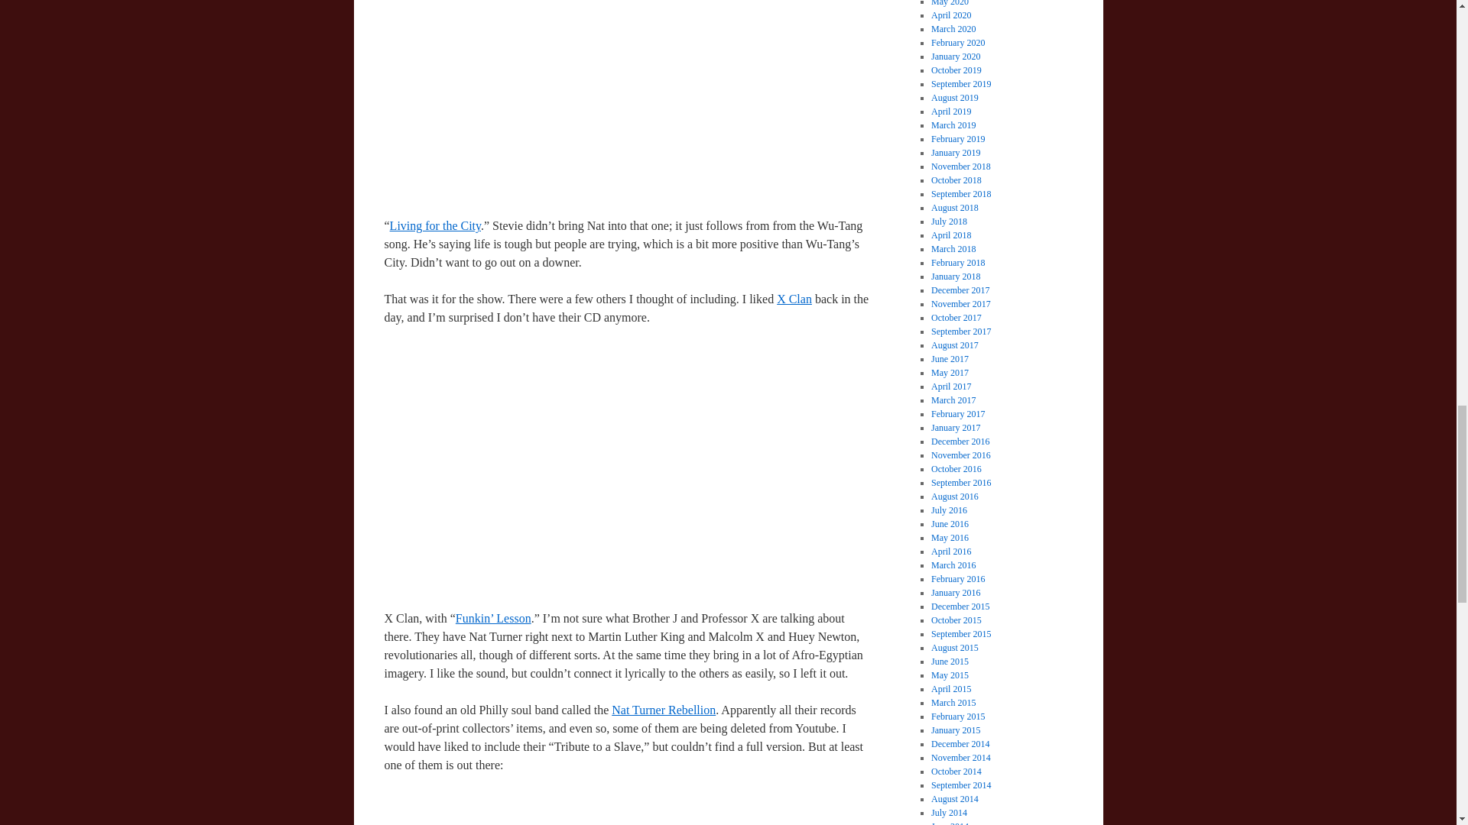 This screenshot has height=825, width=1468. What do you see at coordinates (794, 299) in the screenshot?
I see `X Clan` at bounding box center [794, 299].